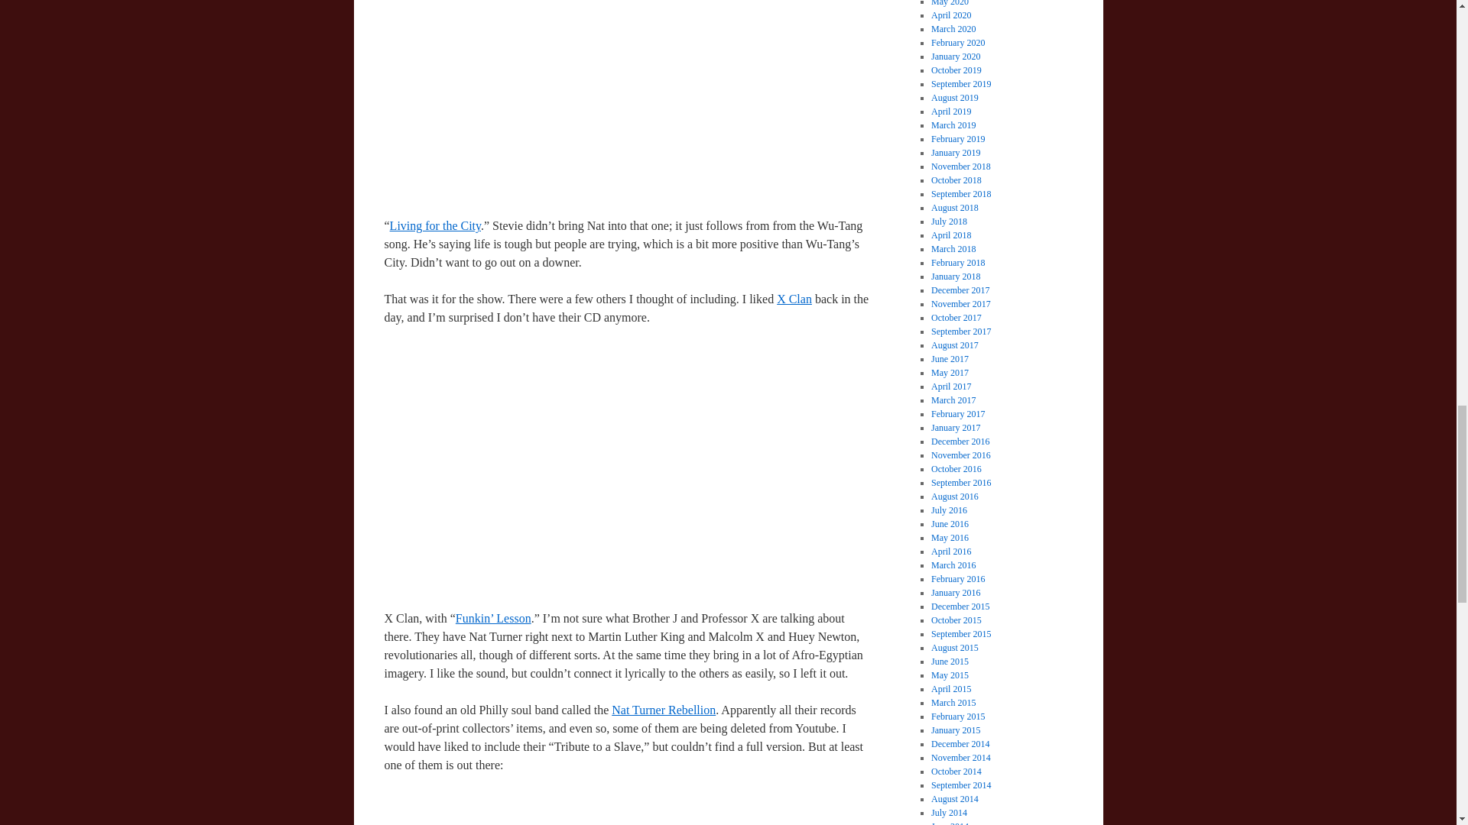 This screenshot has height=825, width=1468. What do you see at coordinates (794, 299) in the screenshot?
I see `X Clan` at bounding box center [794, 299].